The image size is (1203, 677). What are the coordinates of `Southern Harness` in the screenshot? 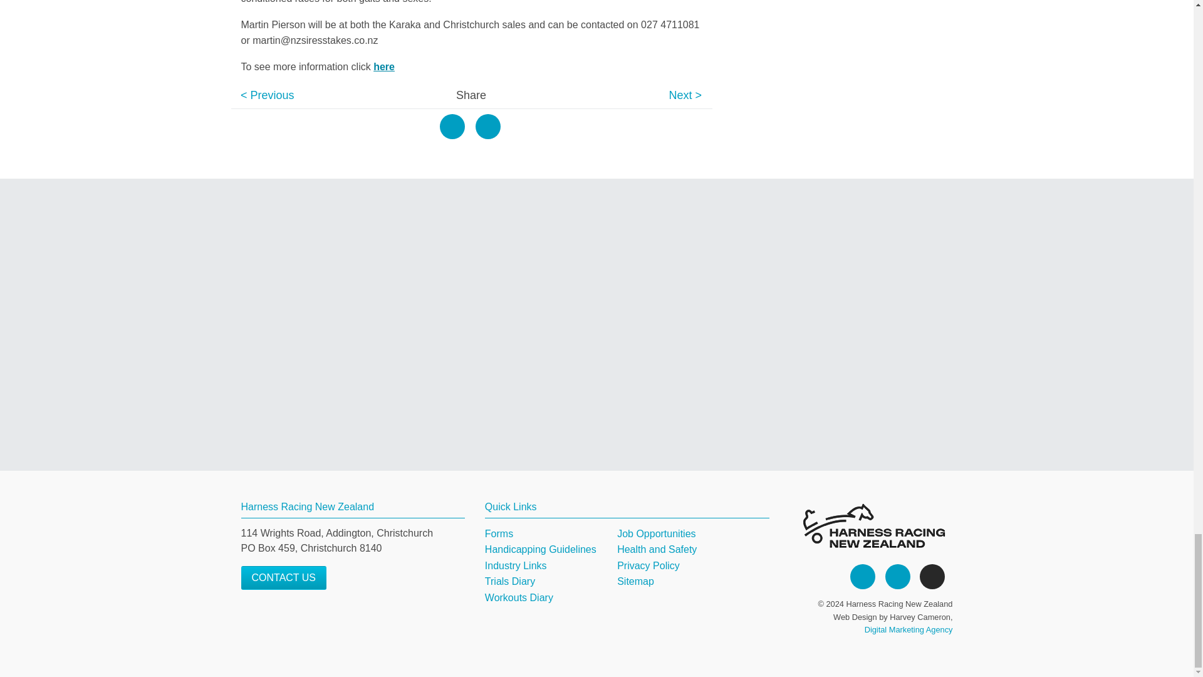 It's located at (353, 324).